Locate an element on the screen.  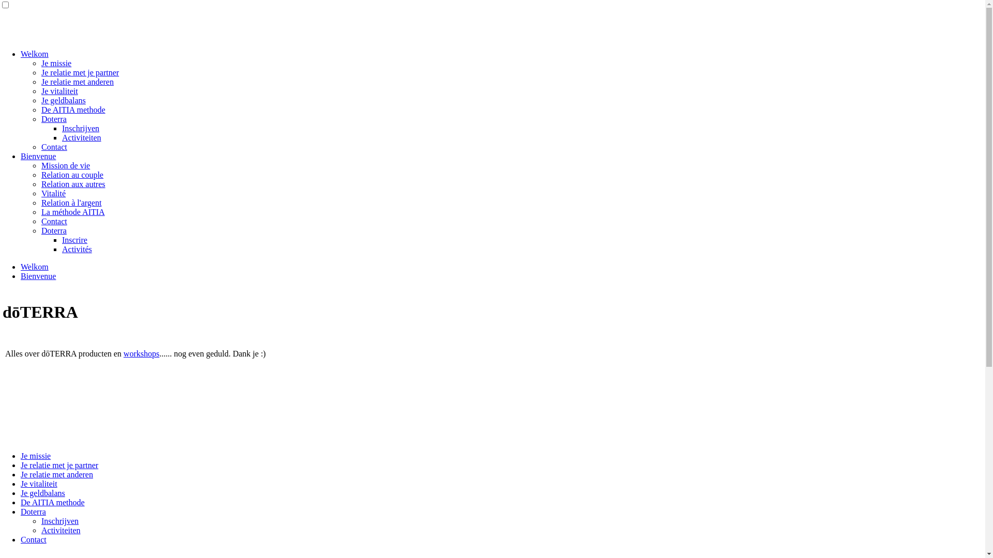
Je vitaliteit is located at coordinates (60, 91).